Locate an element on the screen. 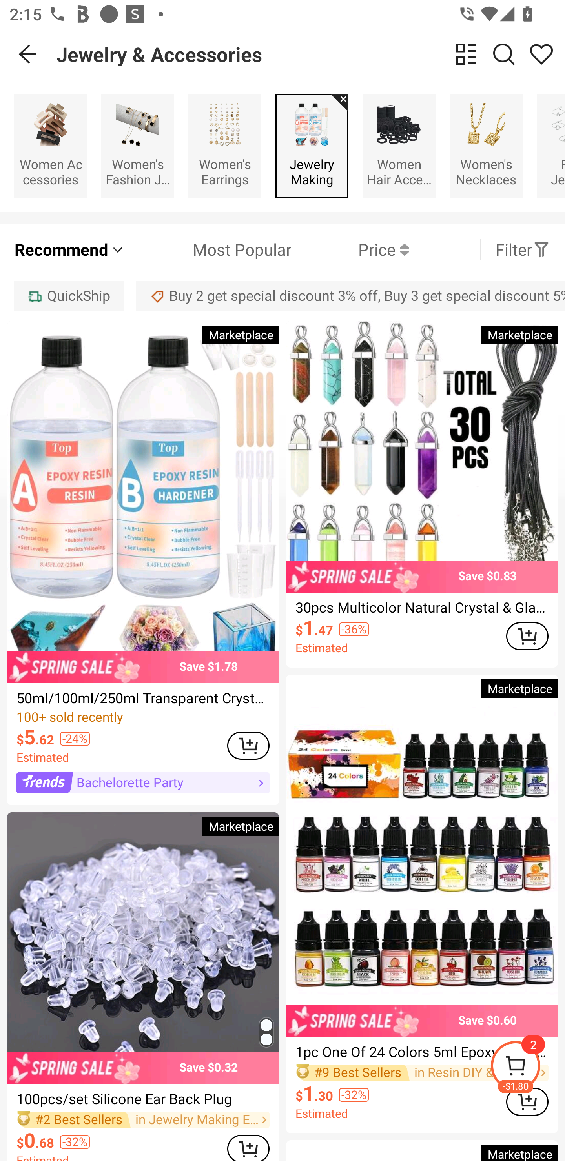  QuickShip is located at coordinates (69, 296).